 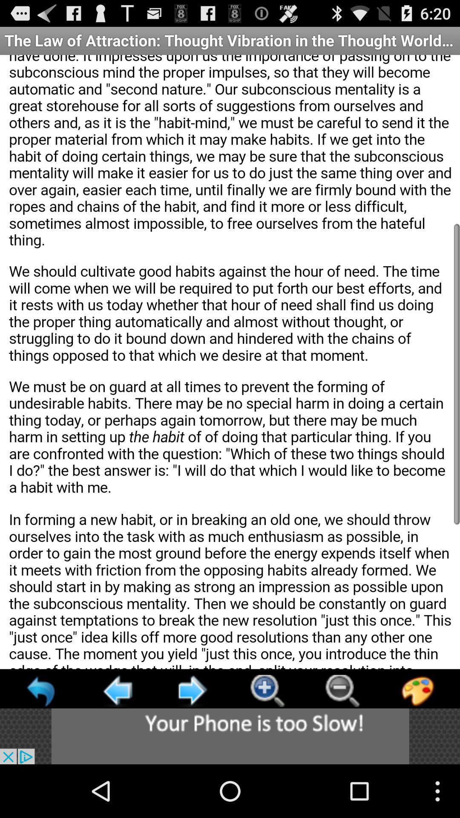 I want to click on go to previous, so click(x=42, y=691).